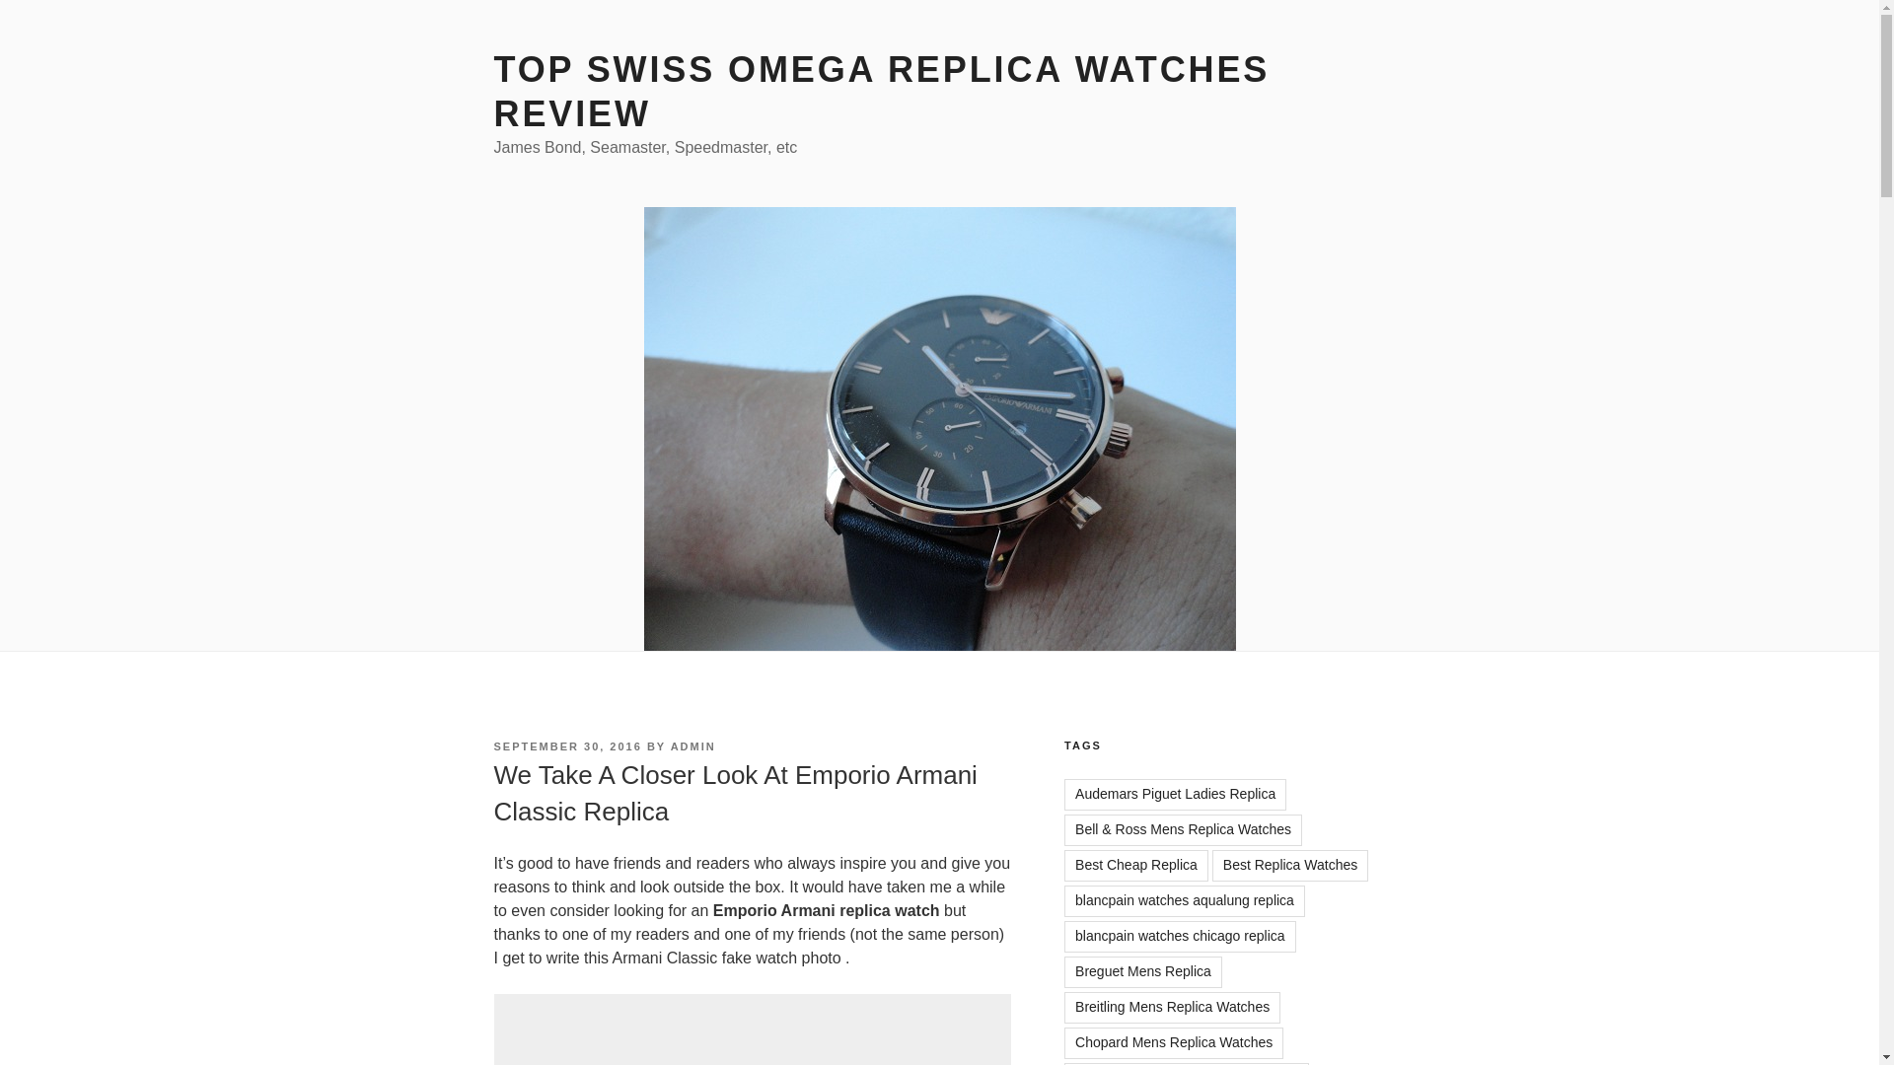 Image resolution: width=1894 pixels, height=1065 pixels. What do you see at coordinates (1184, 900) in the screenshot?
I see `blancpain watches aqualung replica` at bounding box center [1184, 900].